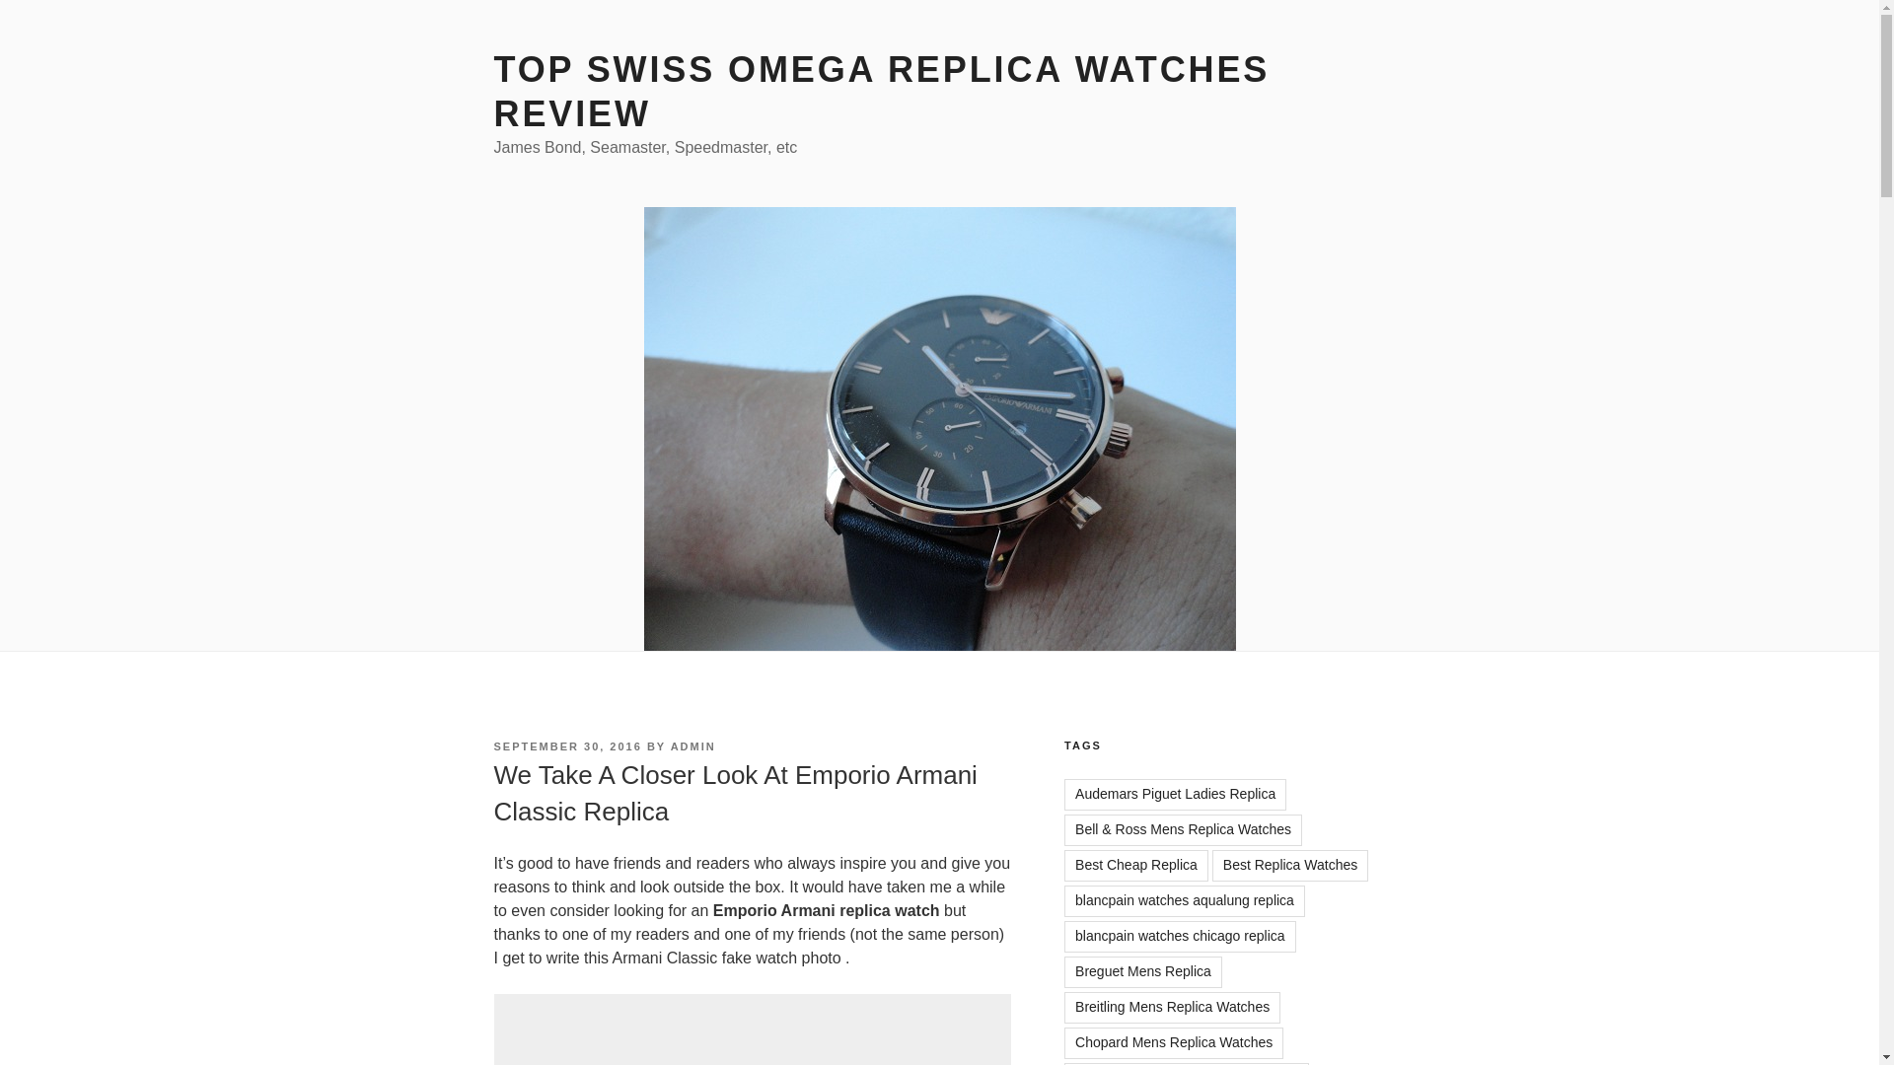 Image resolution: width=1894 pixels, height=1065 pixels. What do you see at coordinates (1184, 900) in the screenshot?
I see `blancpain watches aqualung replica` at bounding box center [1184, 900].